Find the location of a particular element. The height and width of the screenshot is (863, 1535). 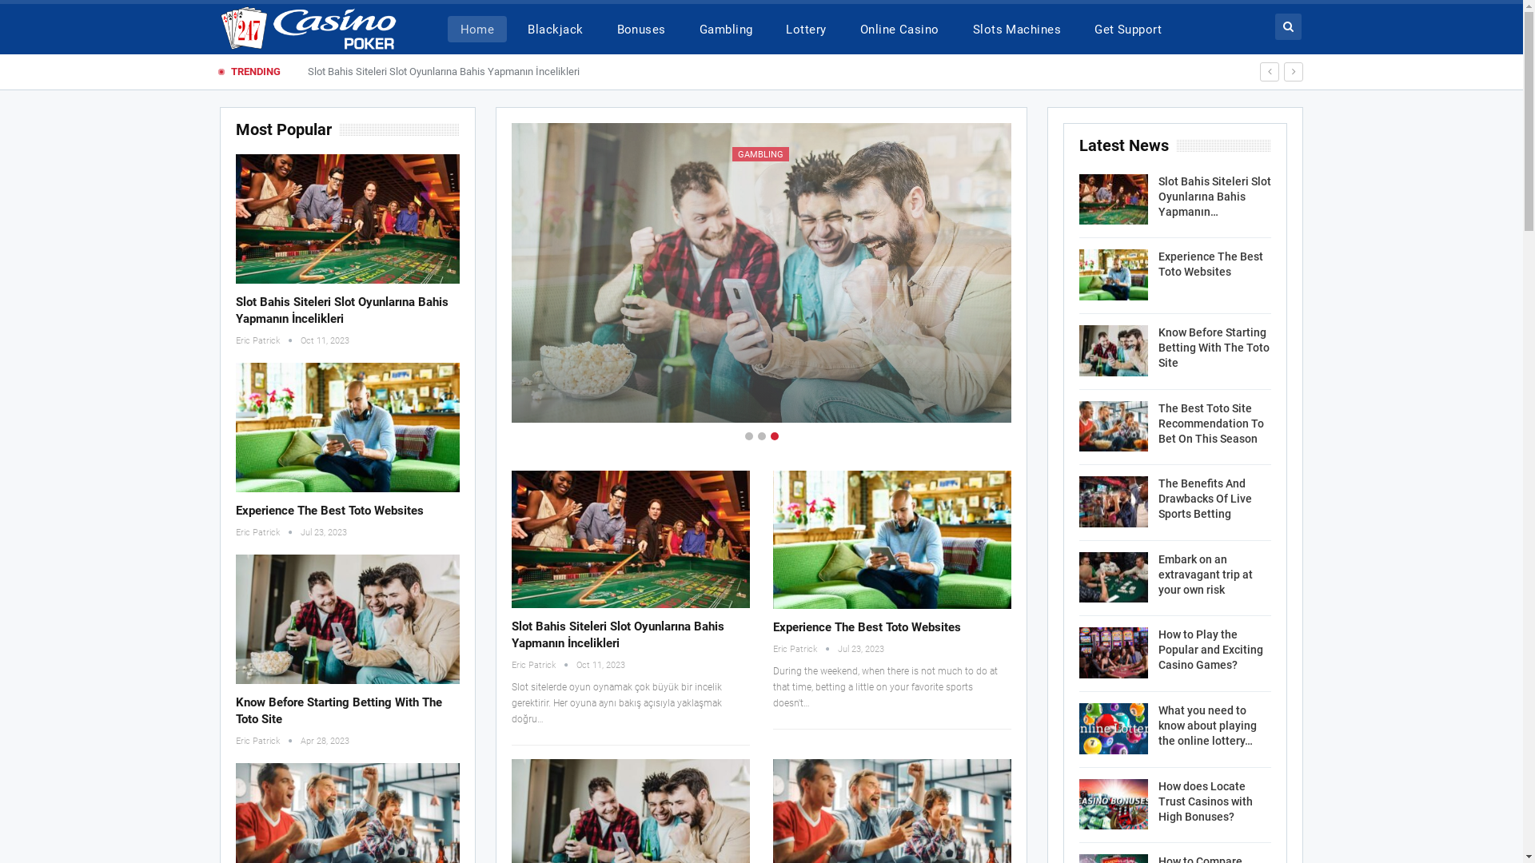

Experience The Best Toto Websites is located at coordinates (867, 627).